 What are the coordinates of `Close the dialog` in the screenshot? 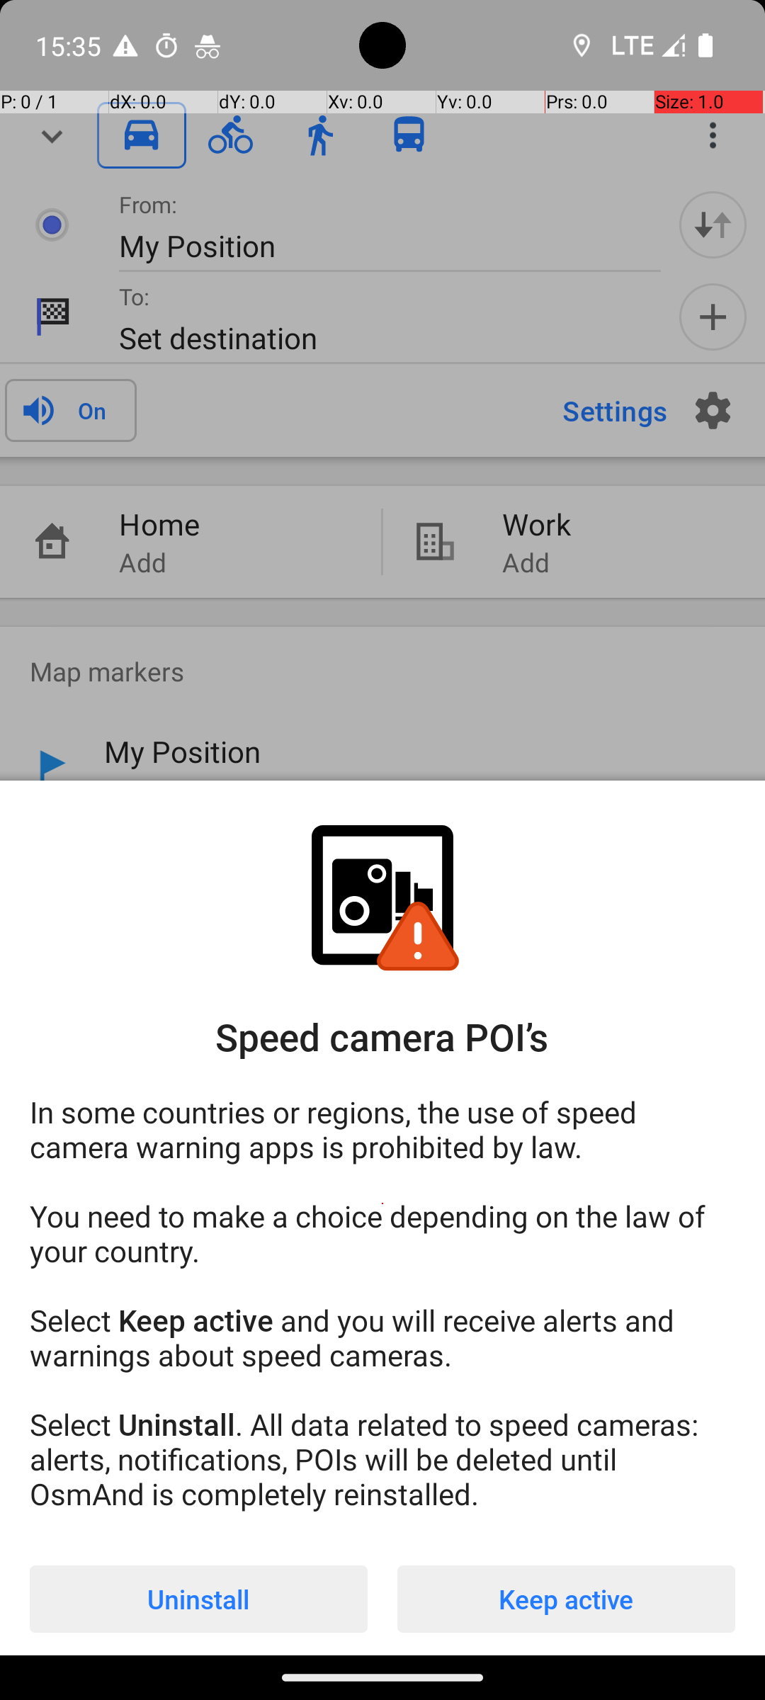 It's located at (382, 421).